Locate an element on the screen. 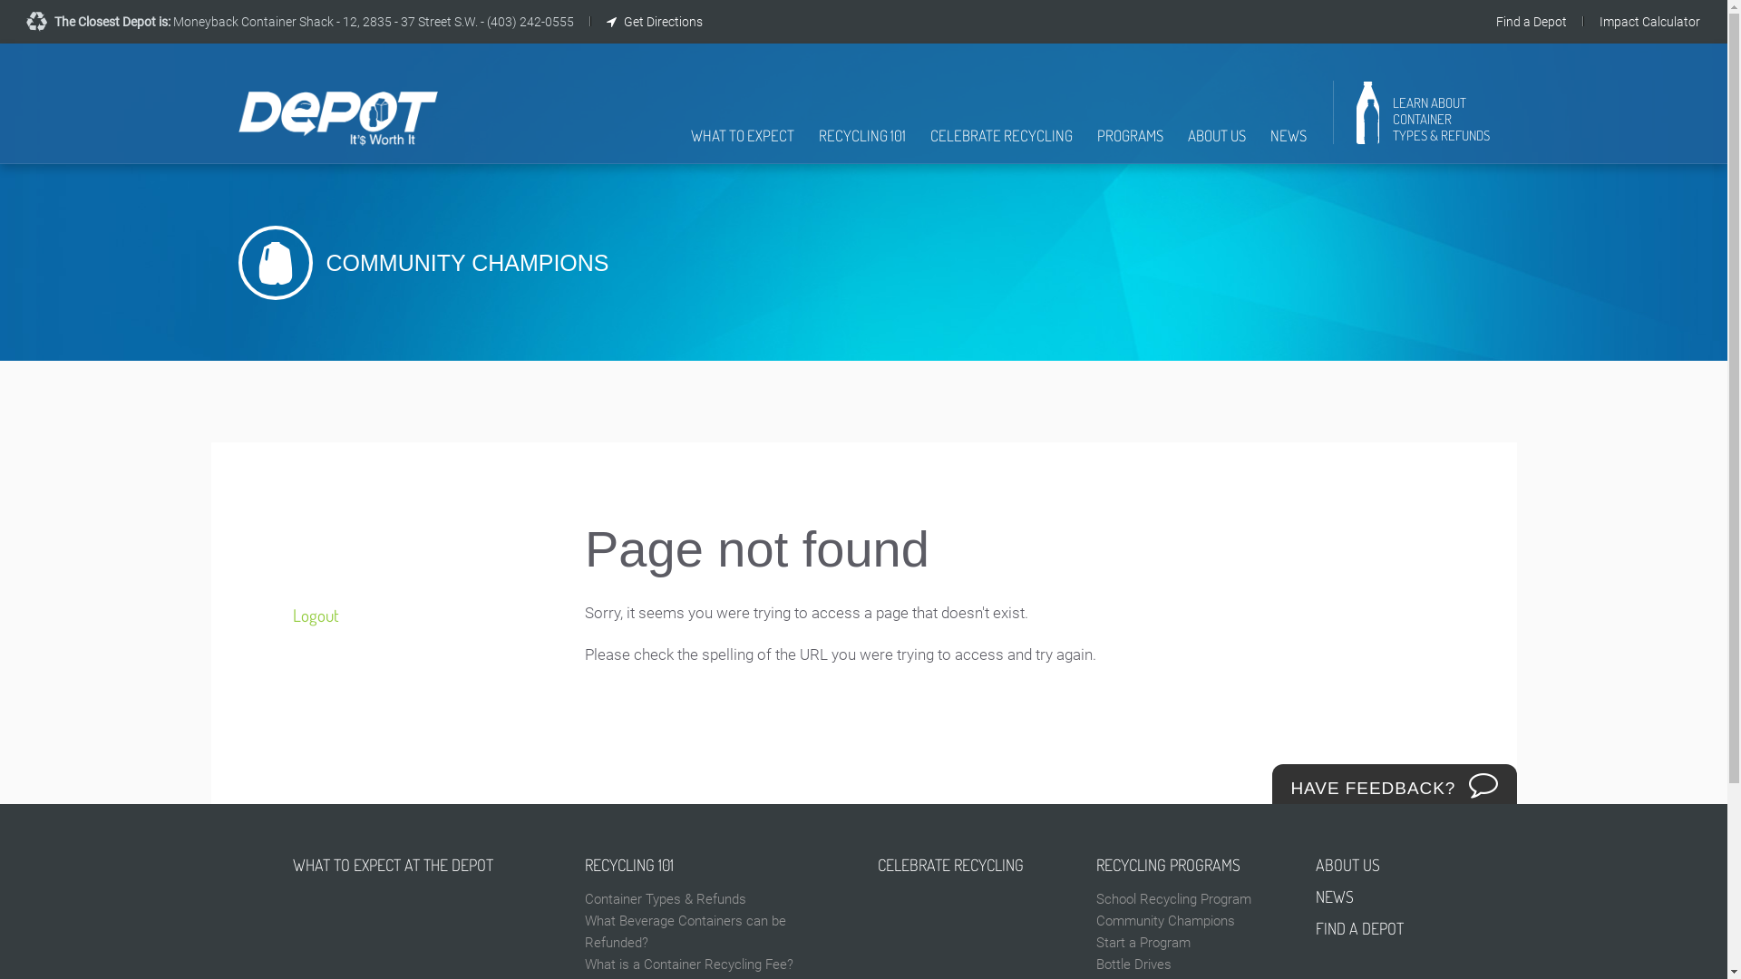 This screenshot has height=979, width=1741. ABOUT US is located at coordinates (1375, 865).